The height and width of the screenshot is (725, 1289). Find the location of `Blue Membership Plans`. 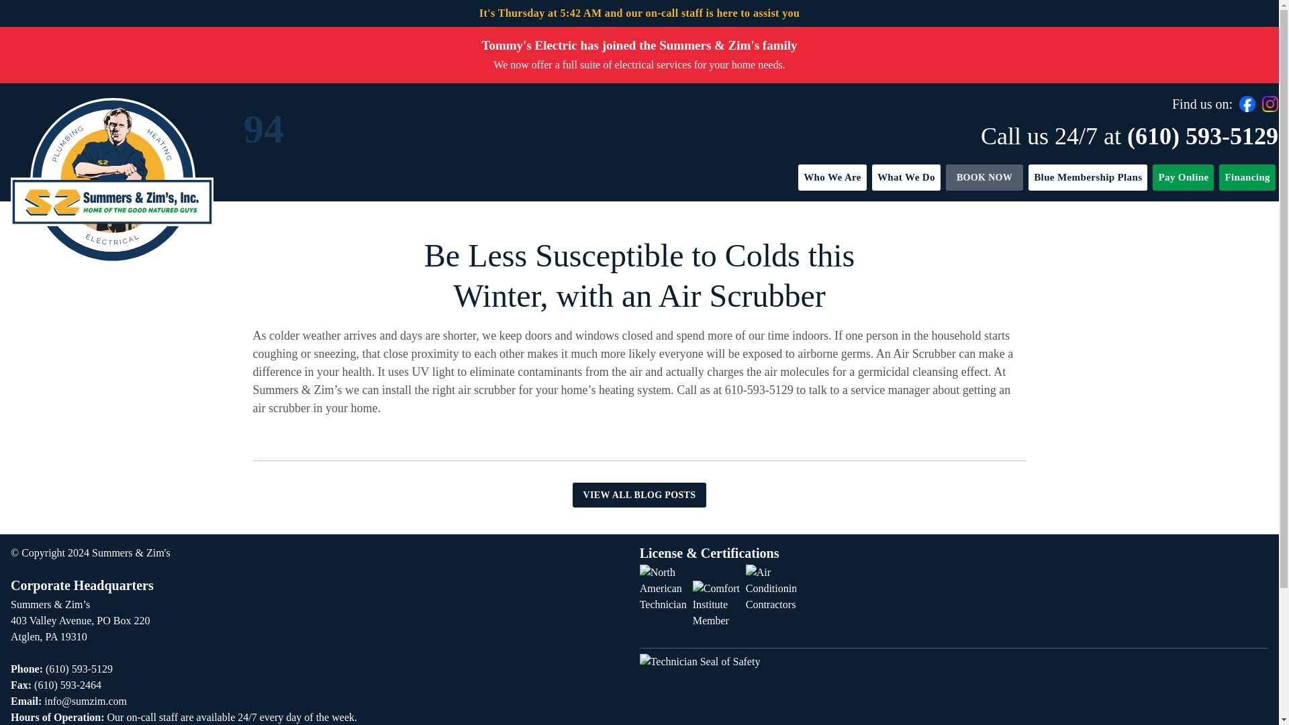

Blue Membership Plans is located at coordinates (1088, 177).